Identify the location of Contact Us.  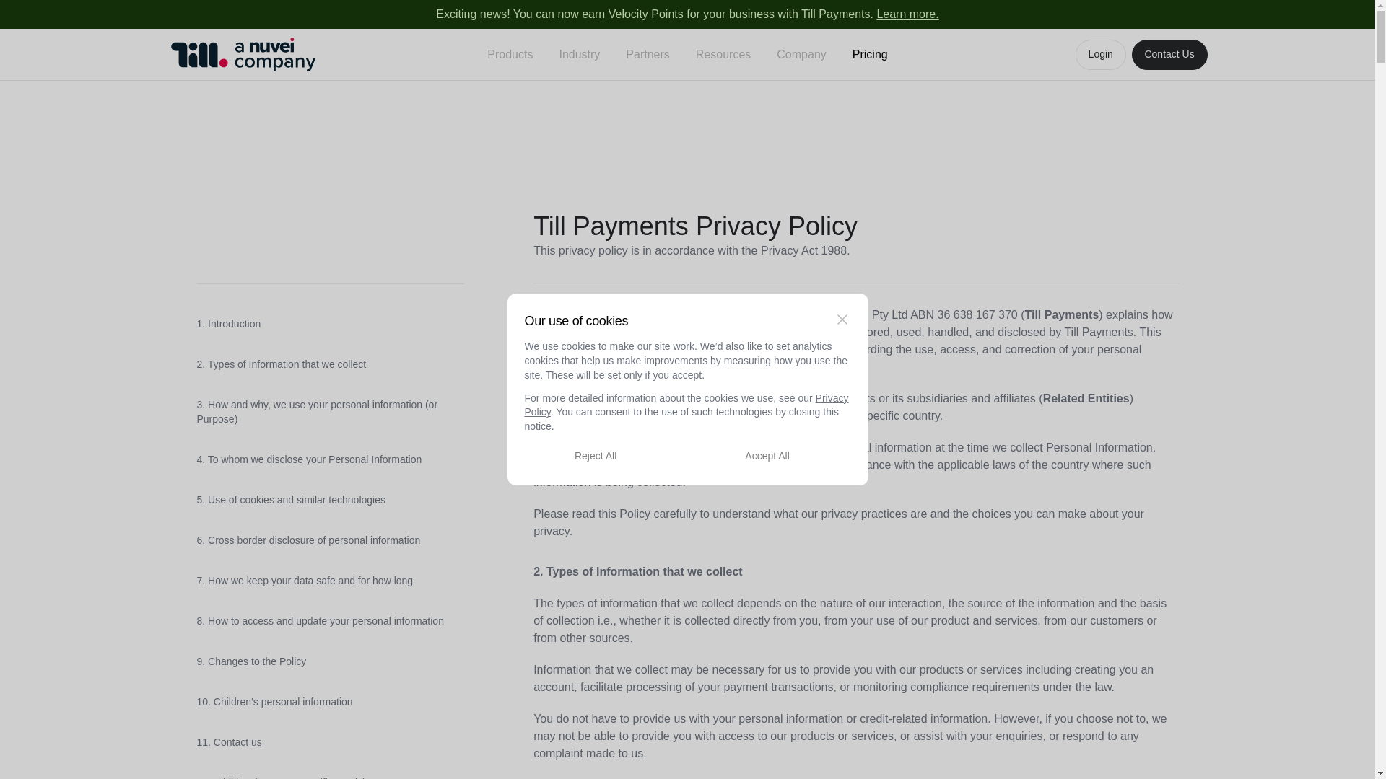
(1169, 55).